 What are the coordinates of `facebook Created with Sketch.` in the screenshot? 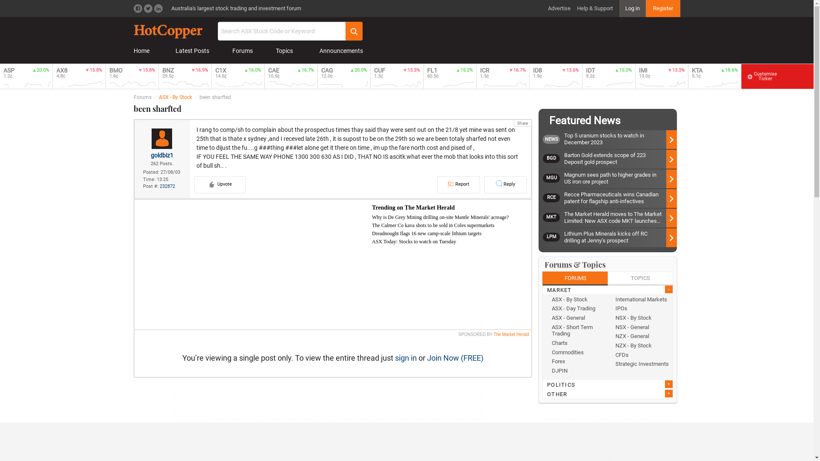 It's located at (138, 9).